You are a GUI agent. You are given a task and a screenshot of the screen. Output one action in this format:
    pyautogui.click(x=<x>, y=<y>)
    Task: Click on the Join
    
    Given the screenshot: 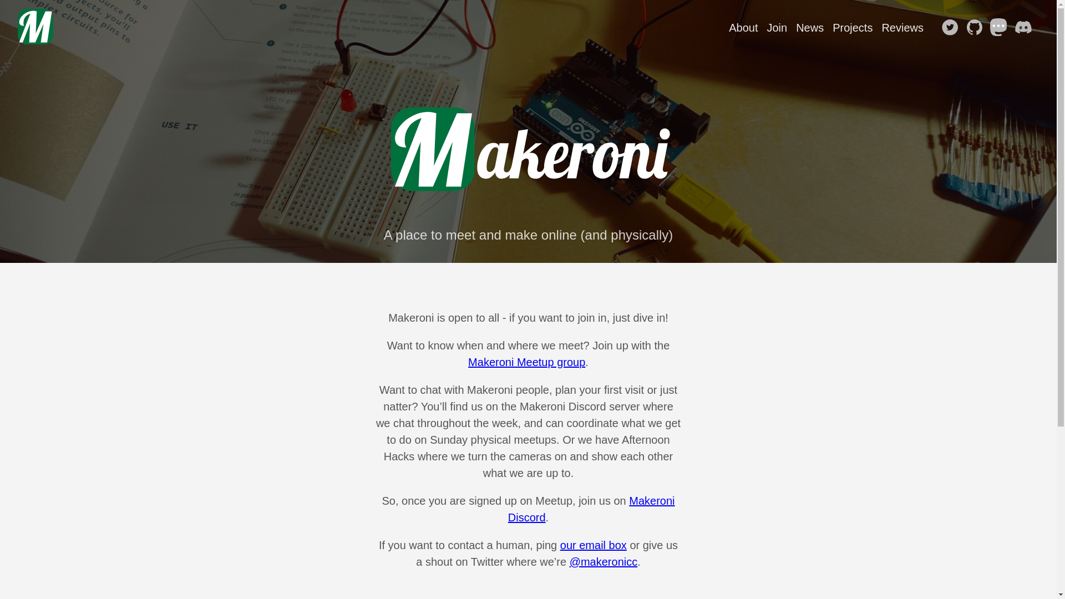 What is the action you would take?
    pyautogui.click(x=777, y=28)
    